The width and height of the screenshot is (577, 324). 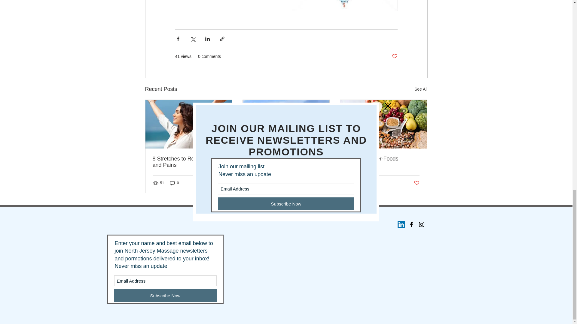 I want to click on 0, so click(x=174, y=183).